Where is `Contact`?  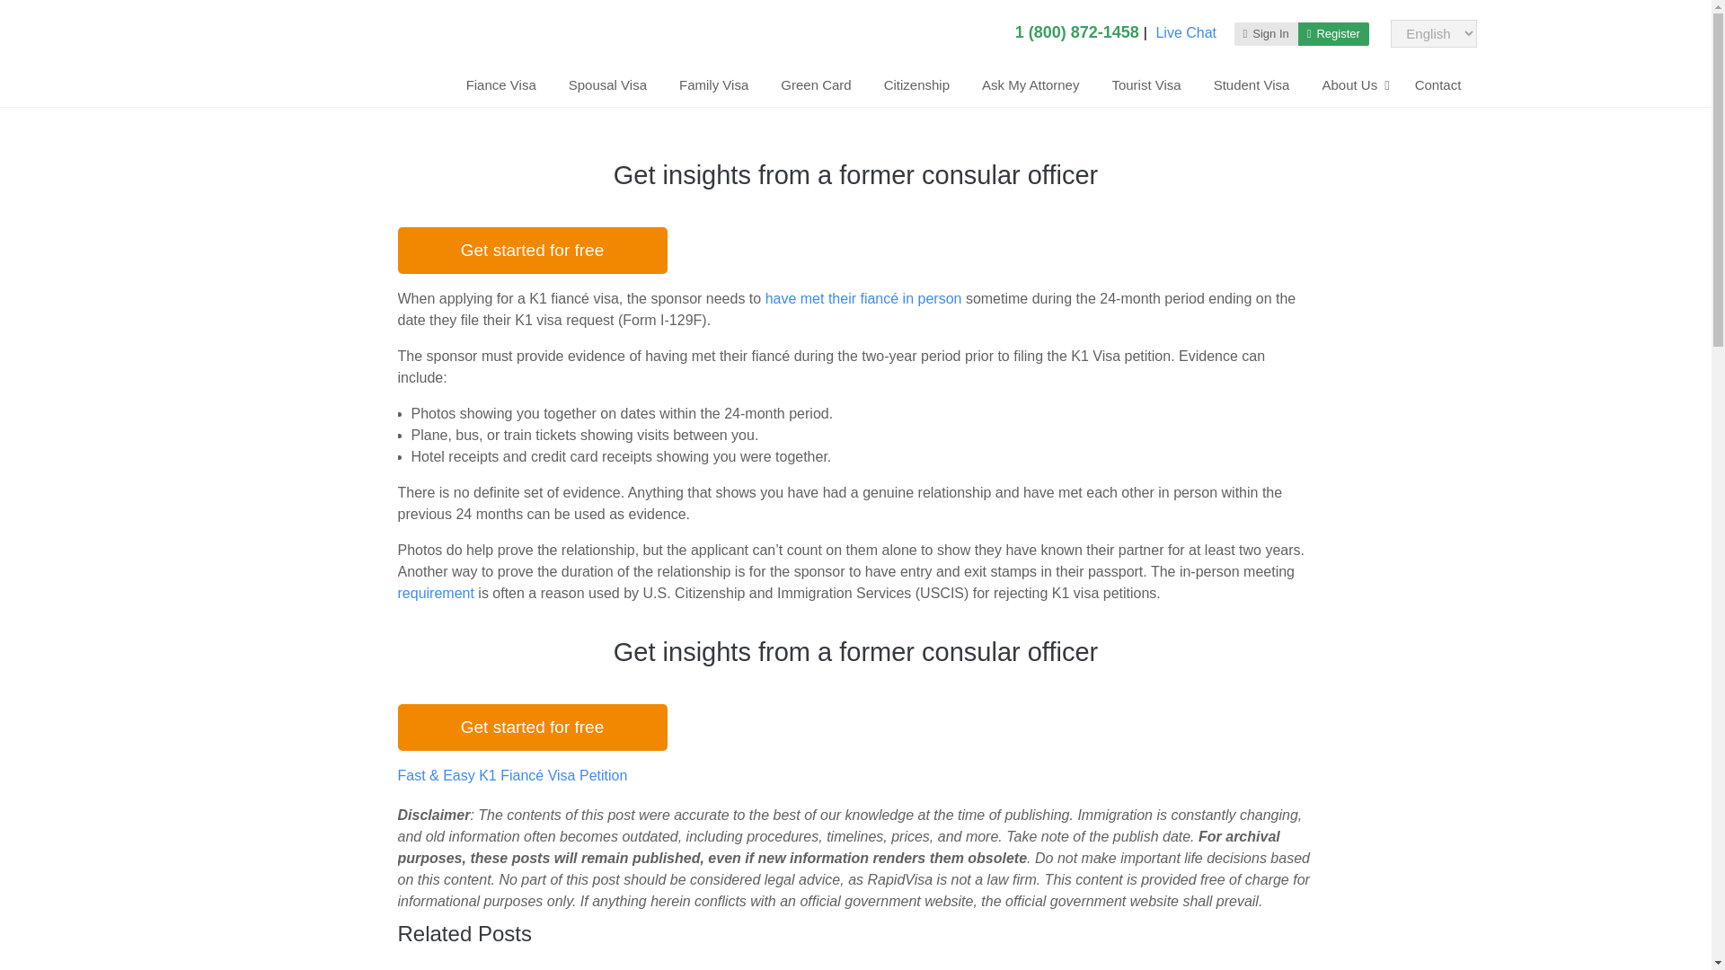
Contact is located at coordinates (1438, 84).